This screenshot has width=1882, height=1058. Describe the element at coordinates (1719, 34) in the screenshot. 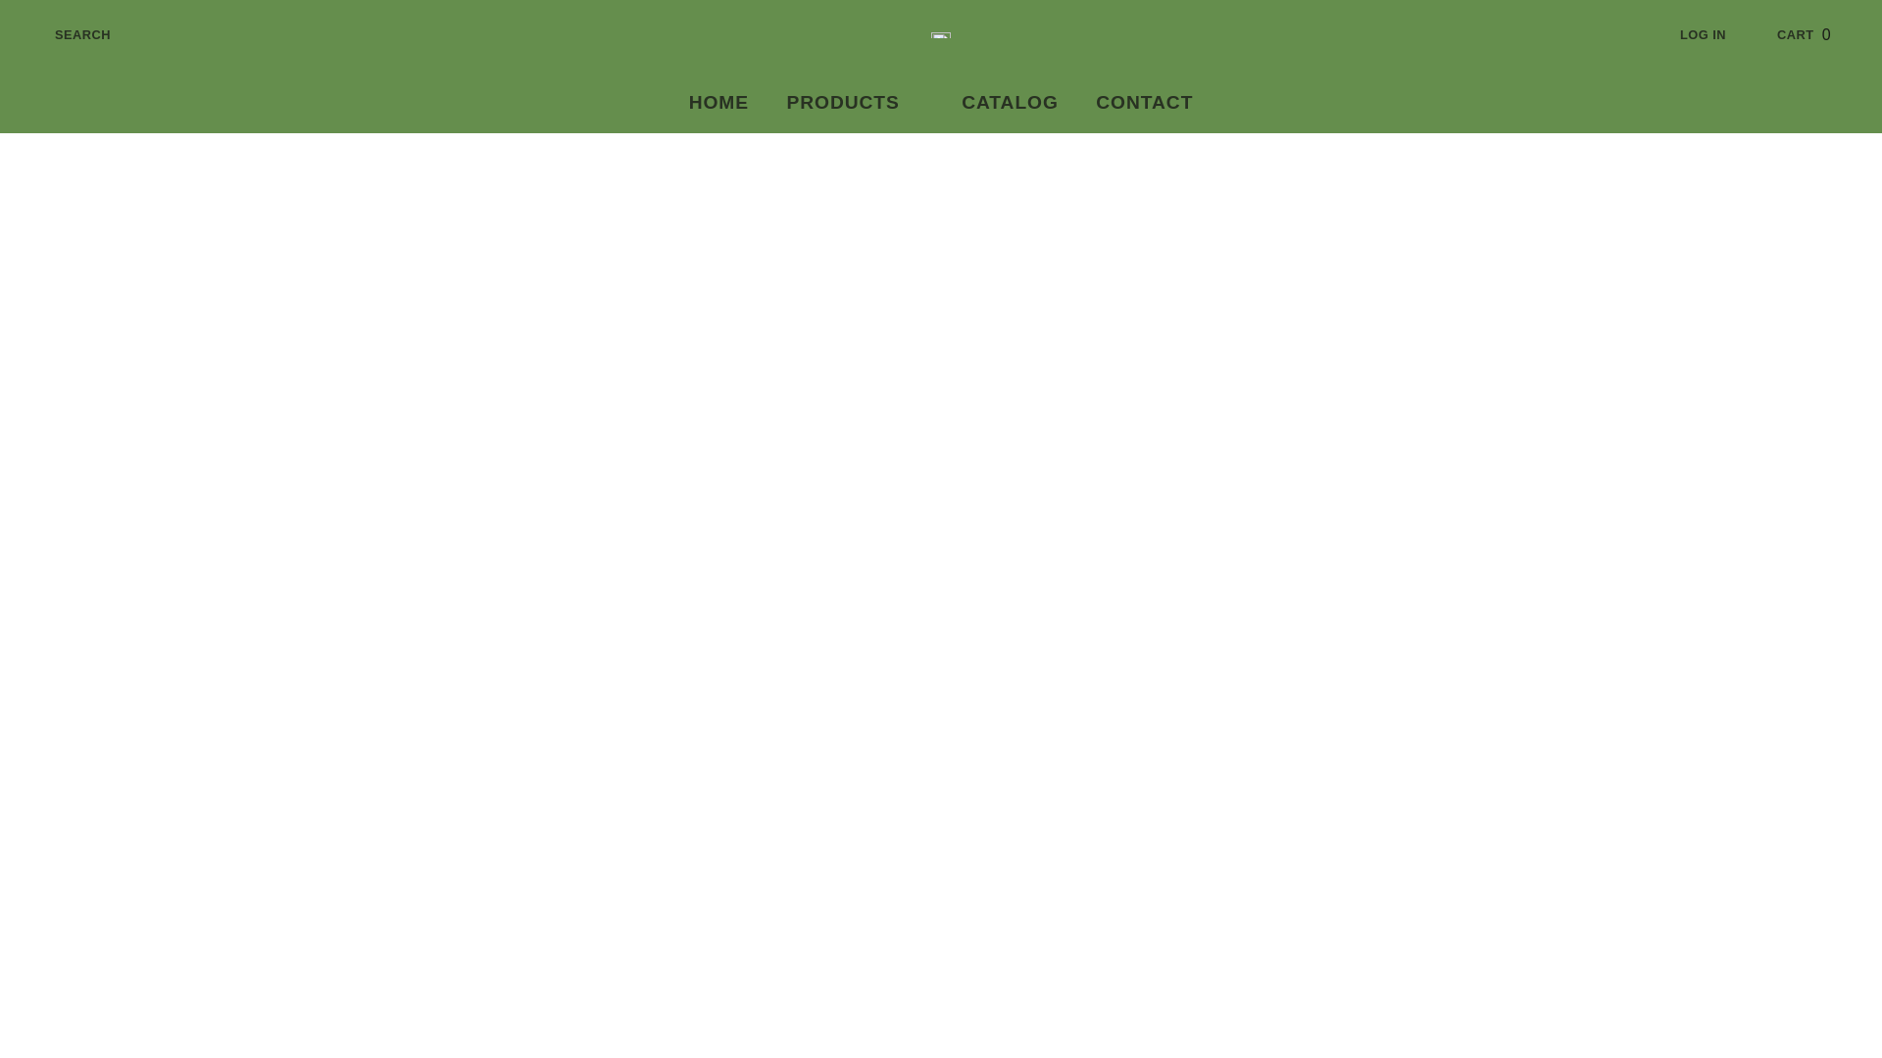

I see `LOG IN` at that location.